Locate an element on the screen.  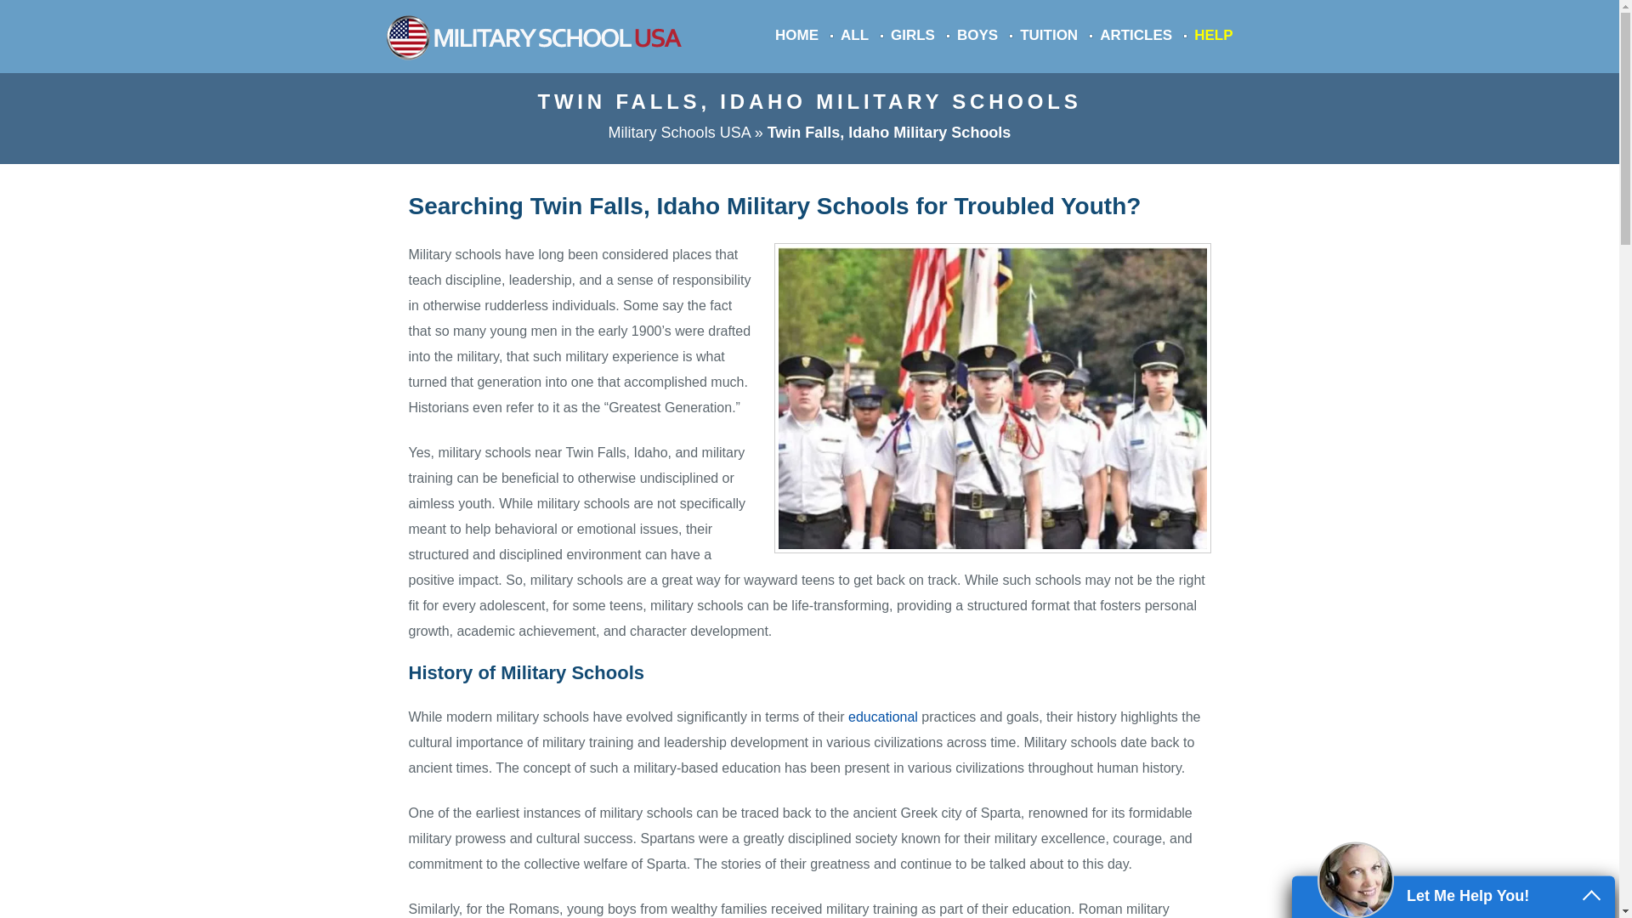
educational is located at coordinates (882, 717).